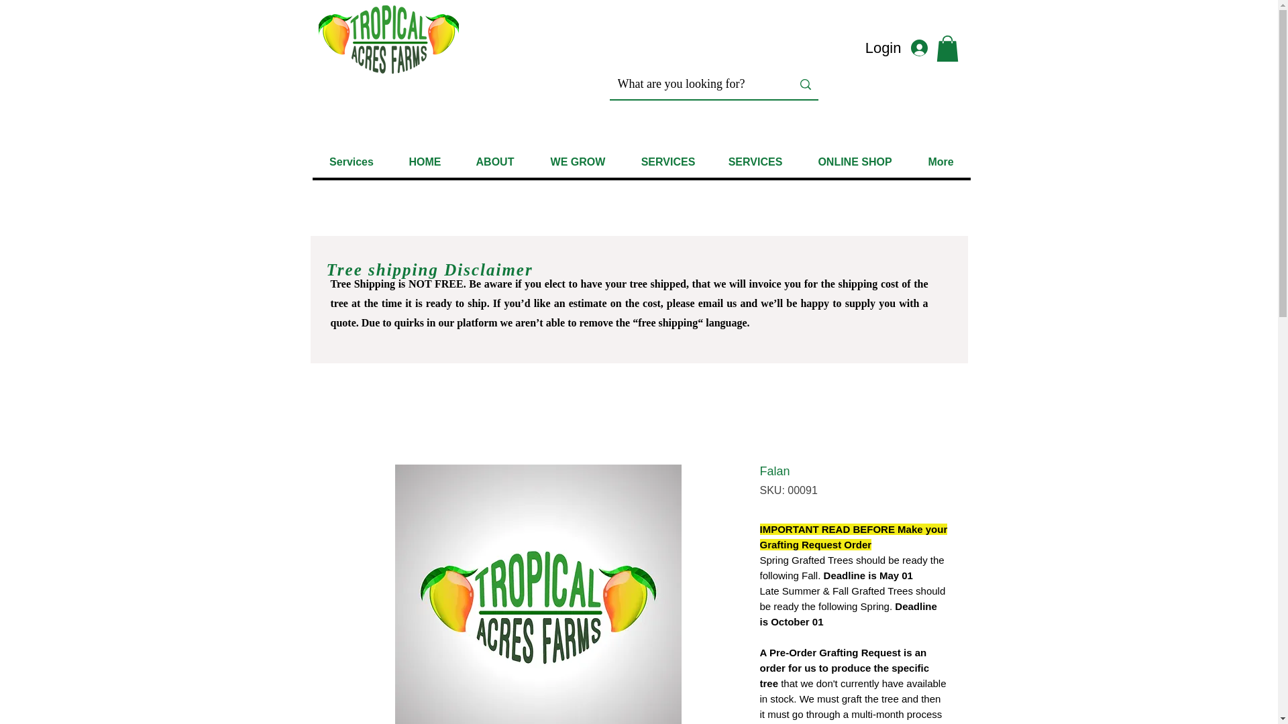 The width and height of the screenshot is (1288, 724). Describe the element at coordinates (855, 162) in the screenshot. I see `ONLINE SHOP` at that location.